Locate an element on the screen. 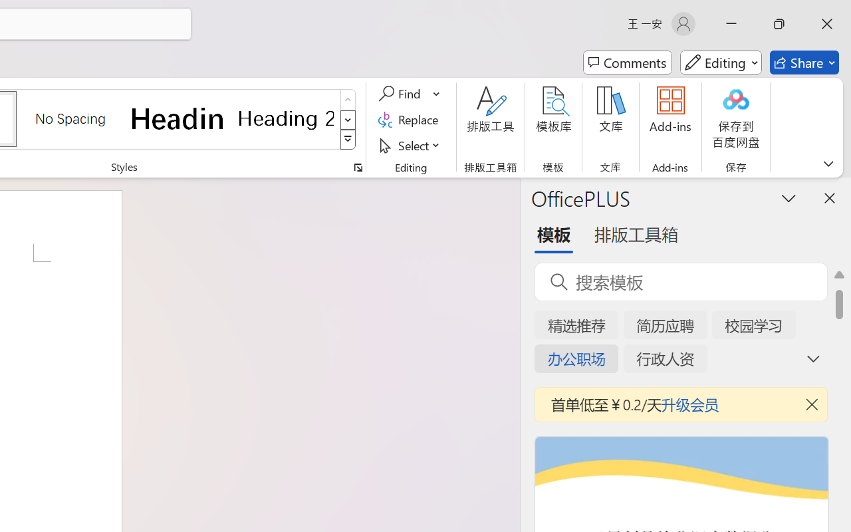 This screenshot has height=532, width=851. Styles is located at coordinates (348, 140).